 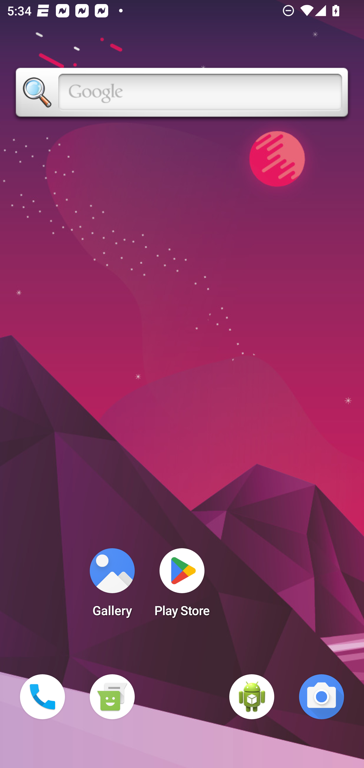 I want to click on WebView Browser Tester, so click(x=252, y=697).